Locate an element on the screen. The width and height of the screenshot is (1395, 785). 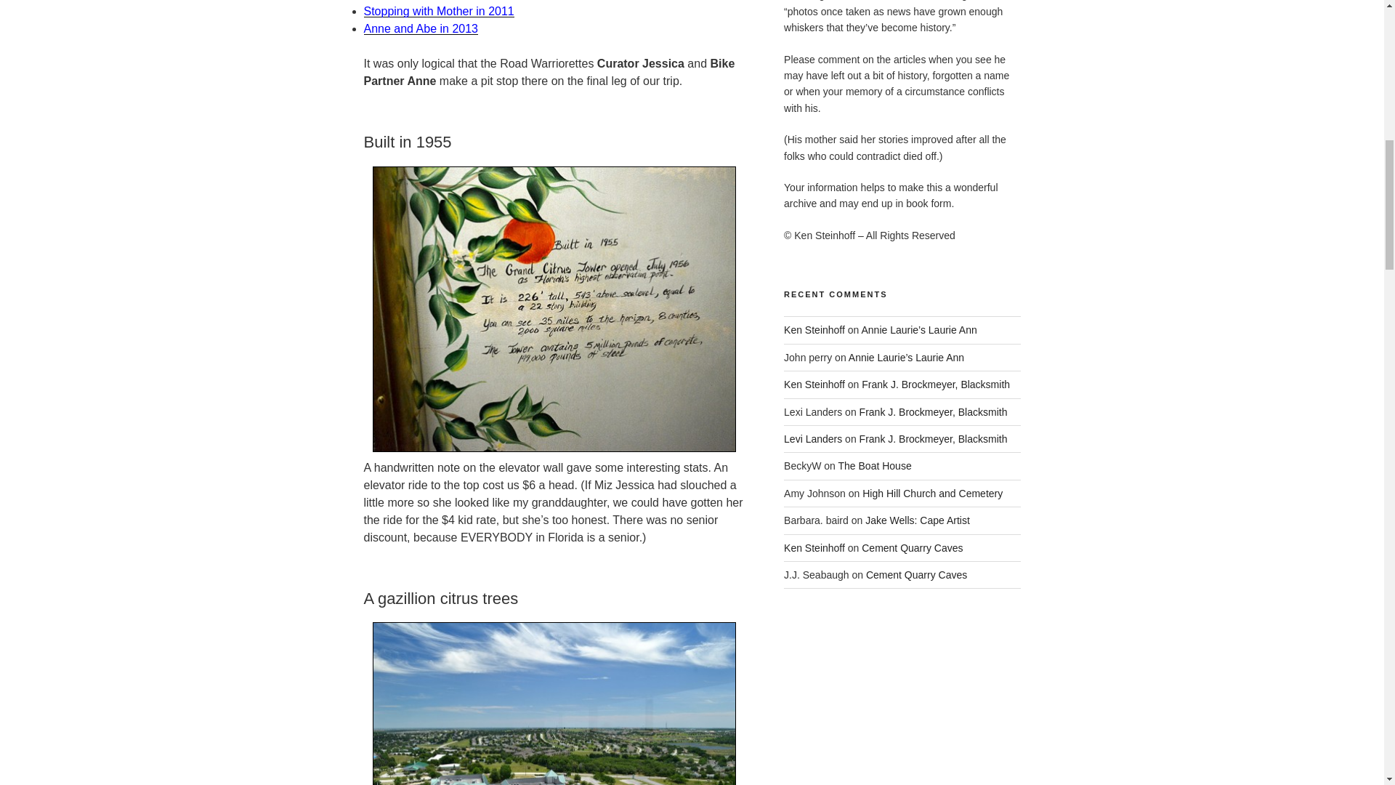
Ken Steinhoff is located at coordinates (814, 330).